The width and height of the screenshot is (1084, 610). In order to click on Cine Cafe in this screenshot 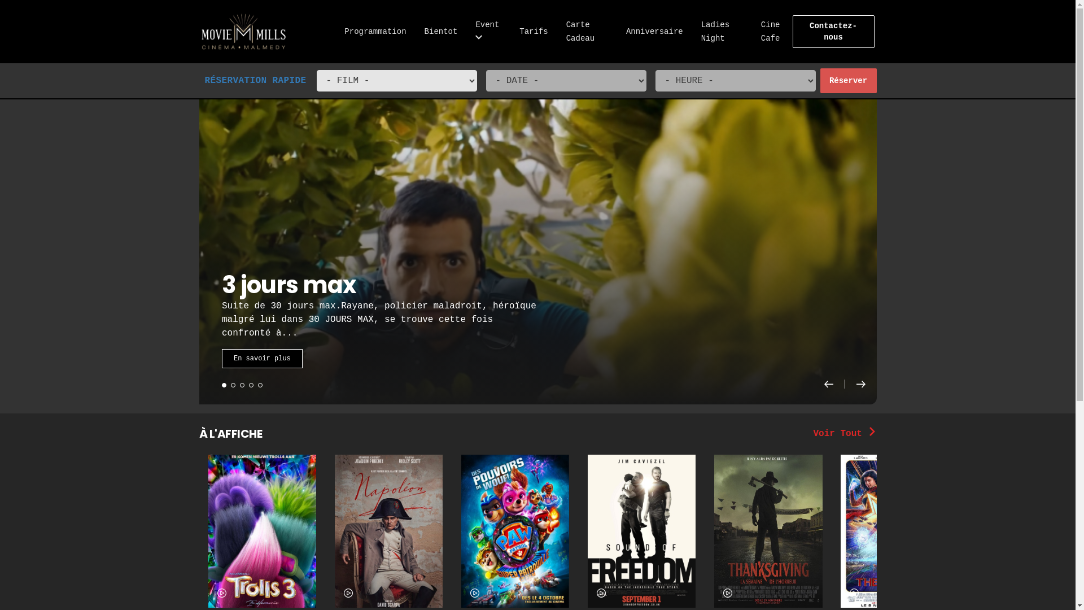, I will do `click(771, 32)`.